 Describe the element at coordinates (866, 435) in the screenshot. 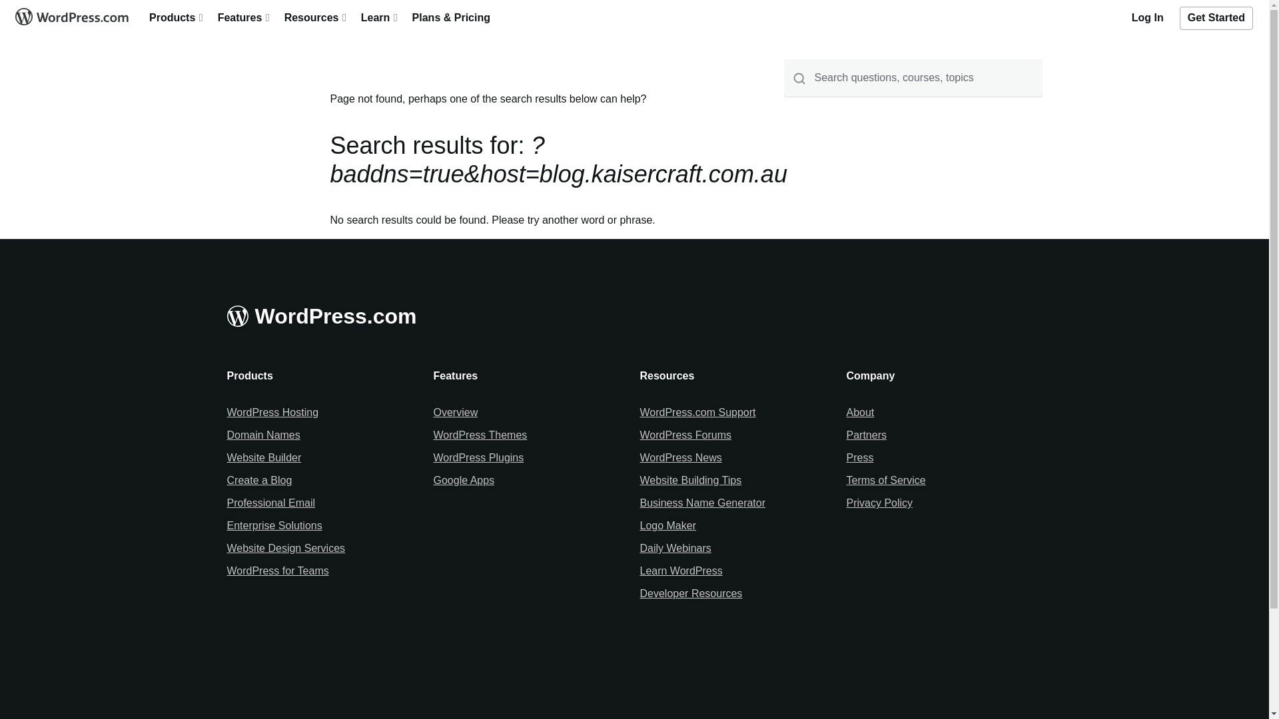

I see `Partners` at that location.